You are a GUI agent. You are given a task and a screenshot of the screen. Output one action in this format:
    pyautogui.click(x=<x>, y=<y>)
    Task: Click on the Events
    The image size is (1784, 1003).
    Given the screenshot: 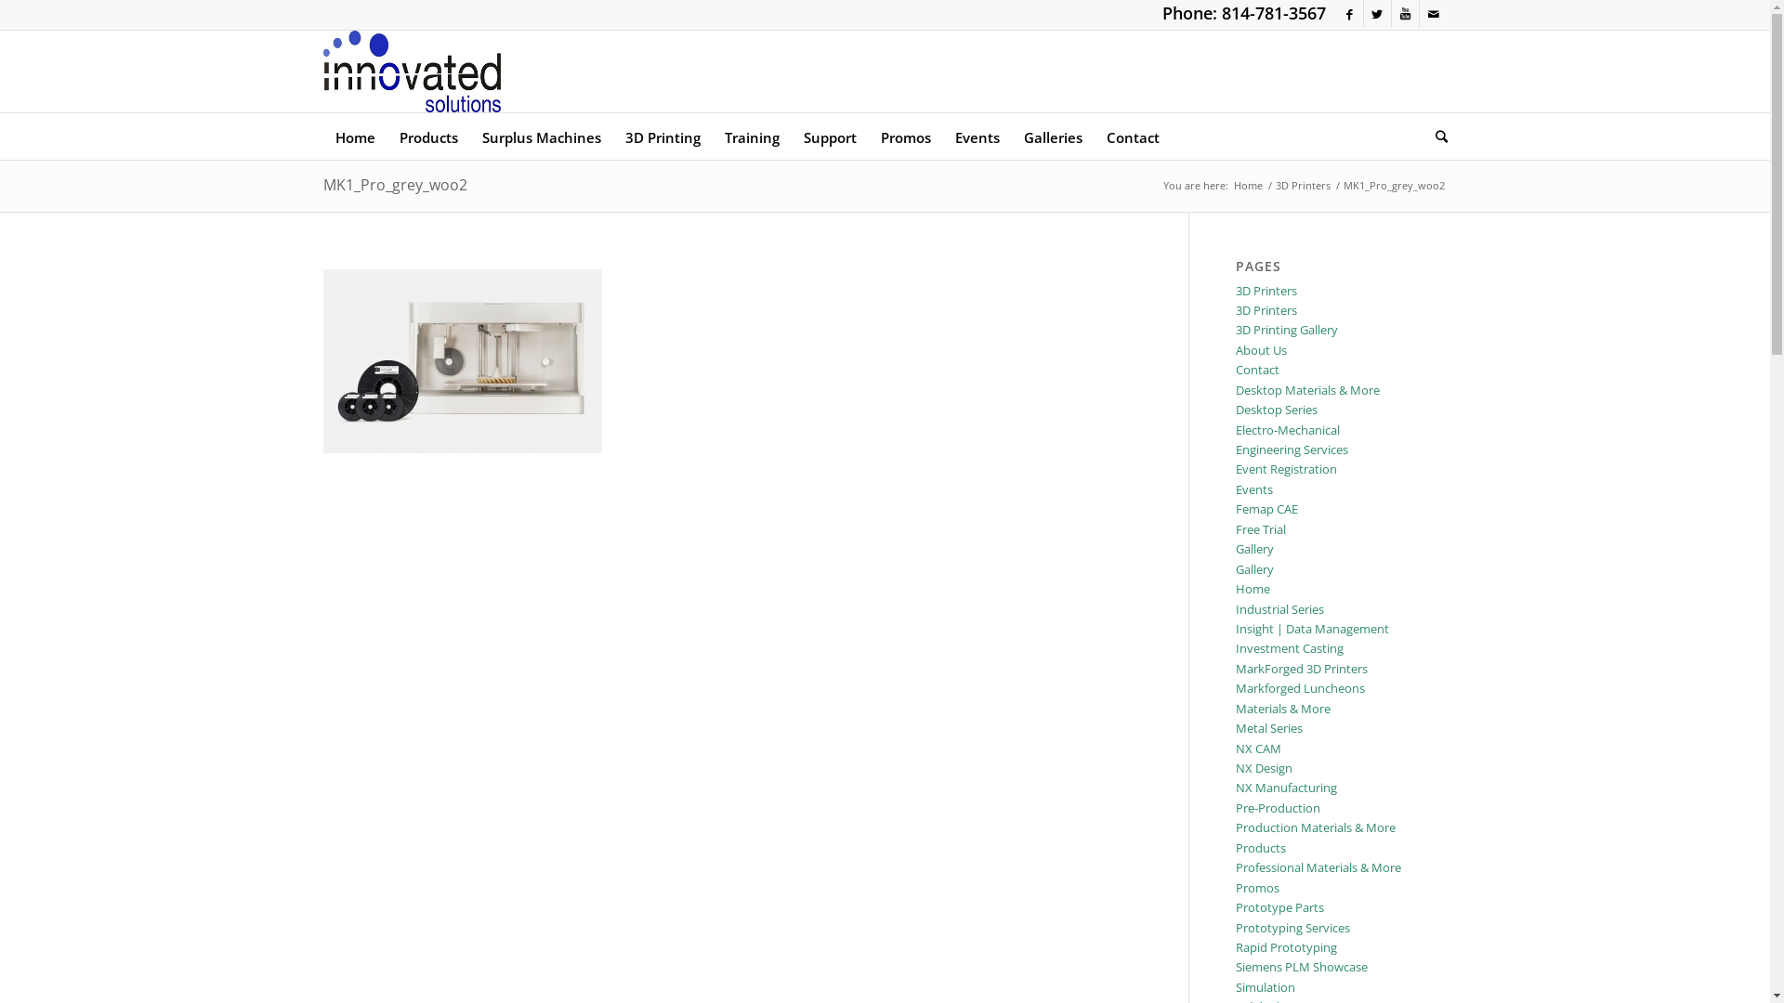 What is the action you would take?
    pyautogui.click(x=976, y=137)
    